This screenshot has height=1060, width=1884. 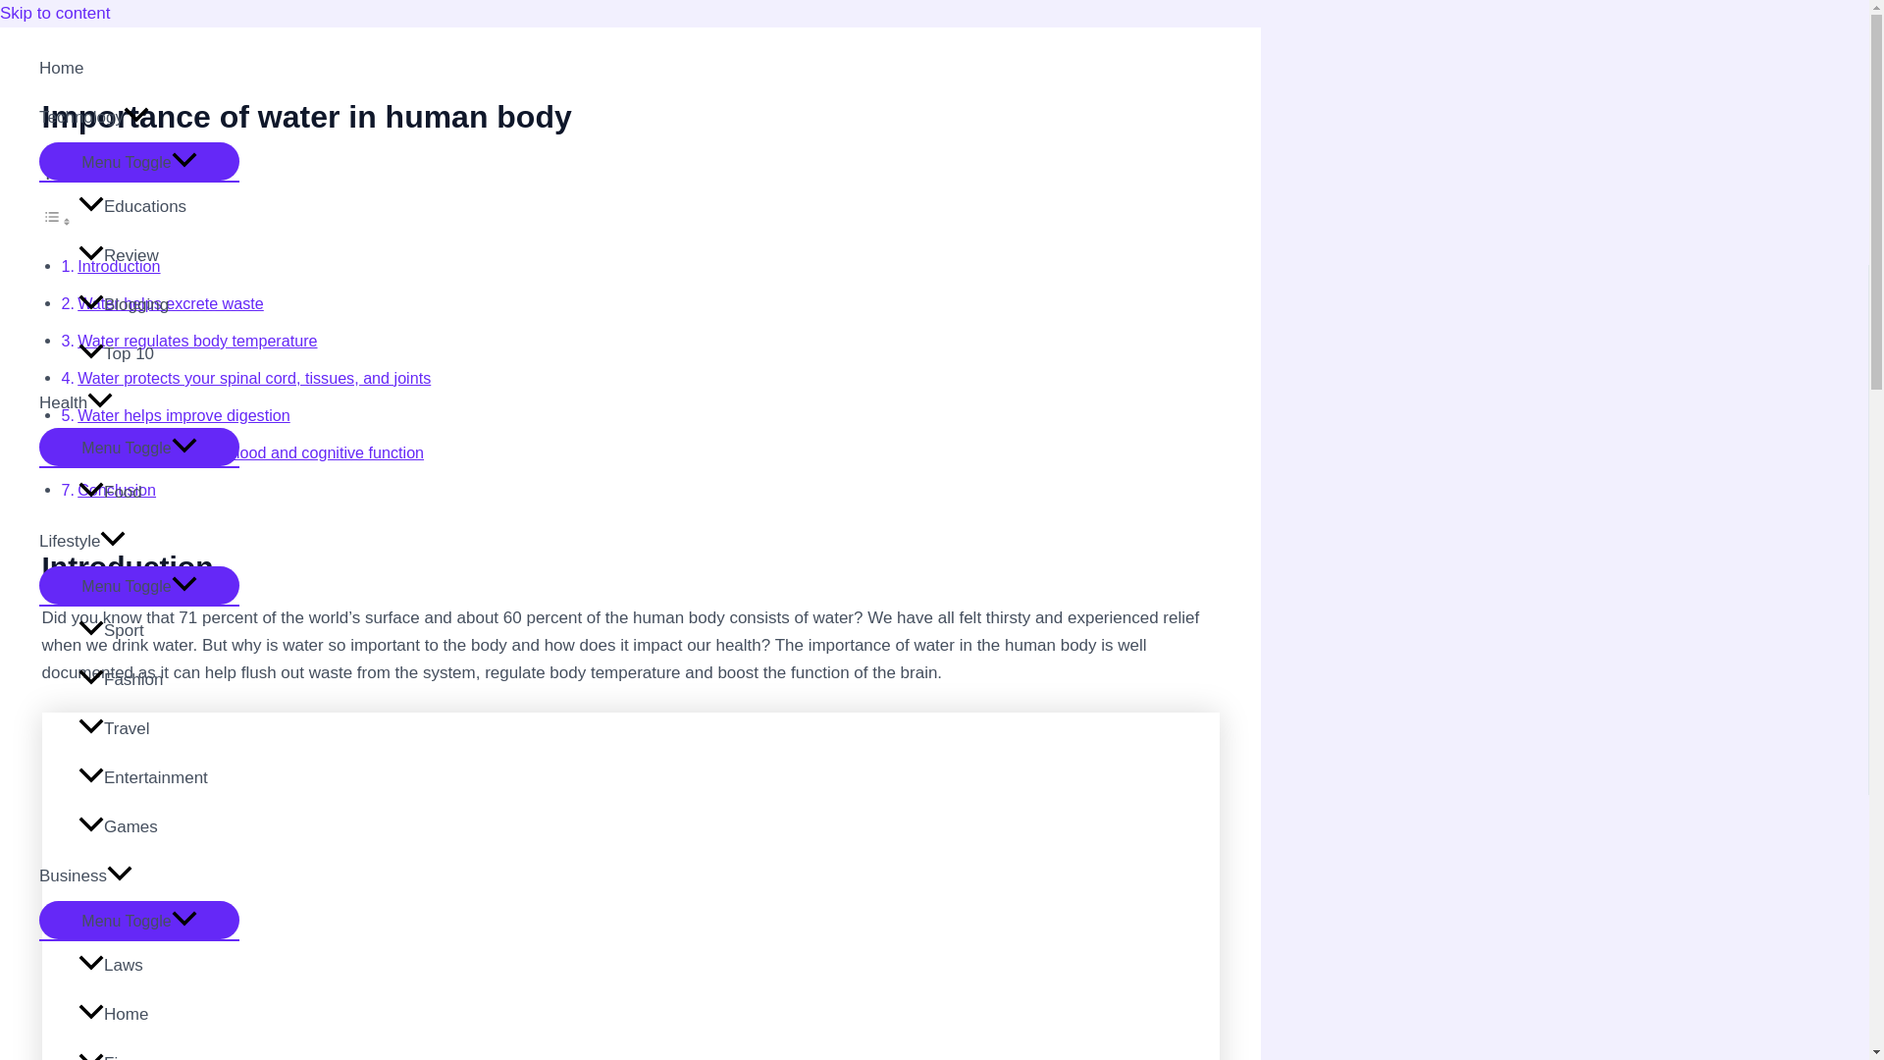 What do you see at coordinates (159, 630) in the screenshot?
I see `Sport` at bounding box center [159, 630].